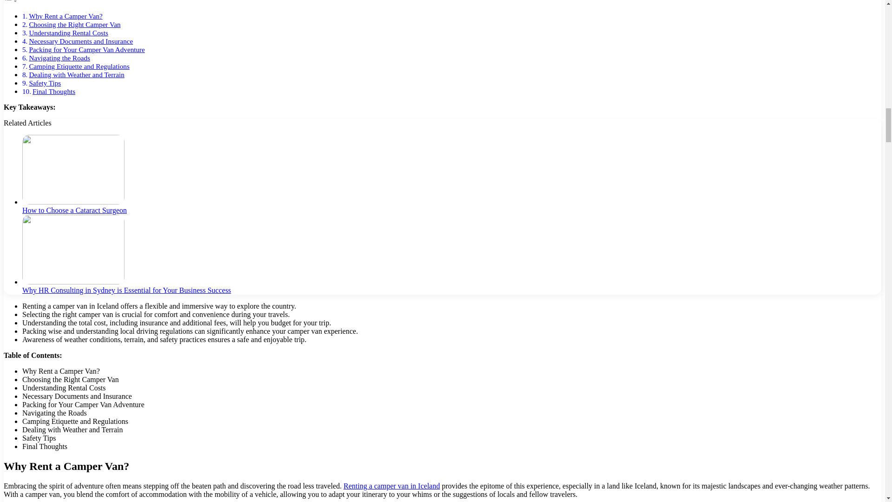 The width and height of the screenshot is (892, 502). I want to click on Camping Etiquette and Regulations, so click(79, 66).